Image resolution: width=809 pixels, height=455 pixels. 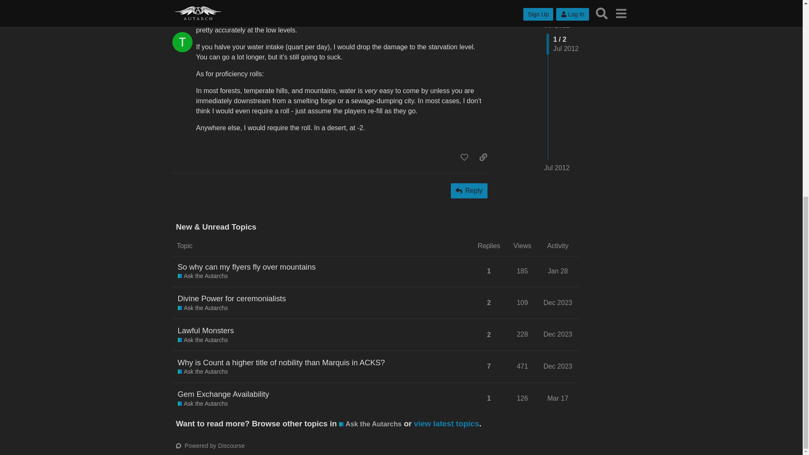 What do you see at coordinates (206, 330) in the screenshot?
I see `Lawful Monsters` at bounding box center [206, 330].